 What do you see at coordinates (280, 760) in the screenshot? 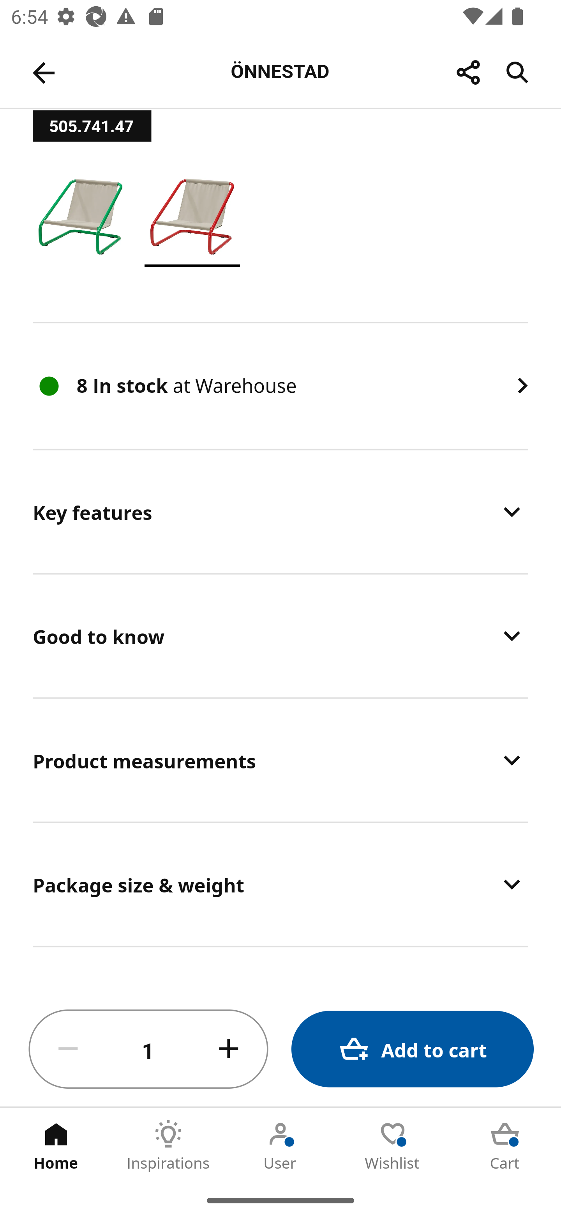
I see `Product measurements` at bounding box center [280, 760].